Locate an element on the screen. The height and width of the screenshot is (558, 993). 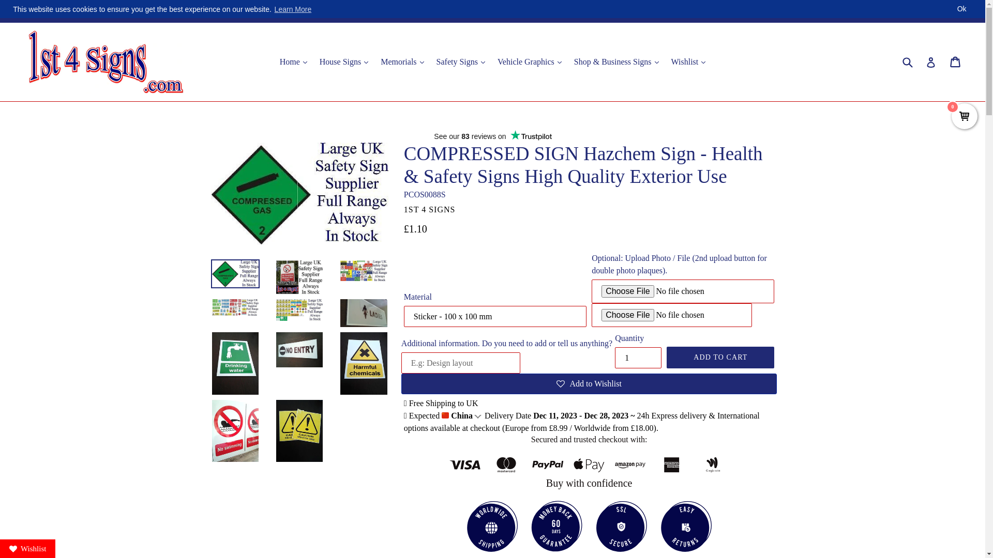
Learn More is located at coordinates (293, 9).